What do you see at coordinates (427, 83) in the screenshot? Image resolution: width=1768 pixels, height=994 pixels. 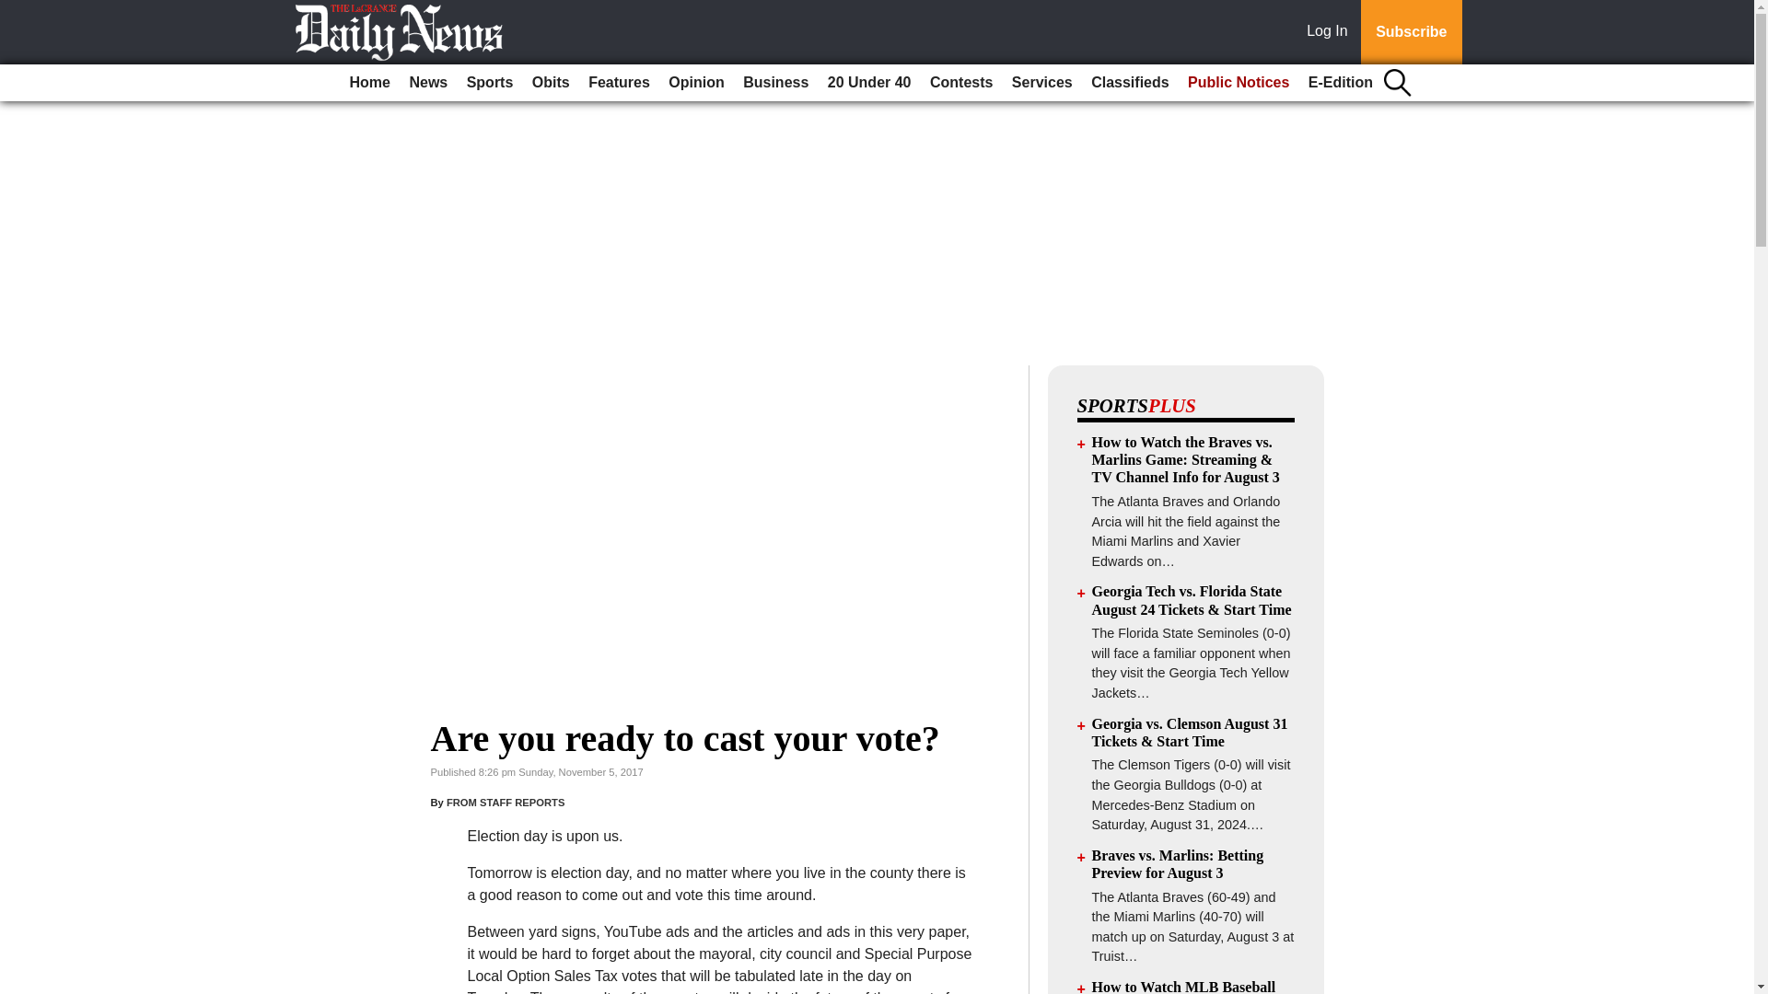 I see `News` at bounding box center [427, 83].